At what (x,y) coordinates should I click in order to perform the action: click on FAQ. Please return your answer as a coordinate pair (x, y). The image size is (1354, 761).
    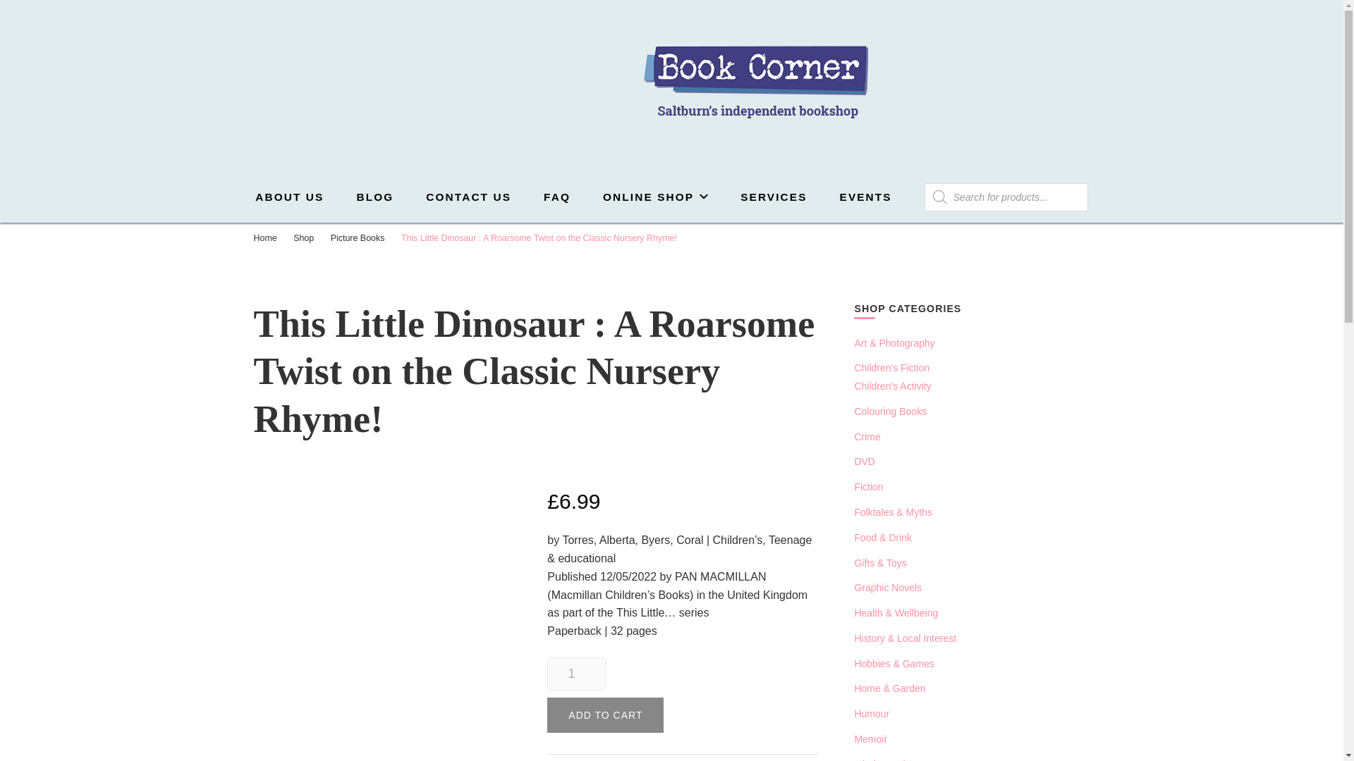
    Looking at the image, I should click on (557, 197).